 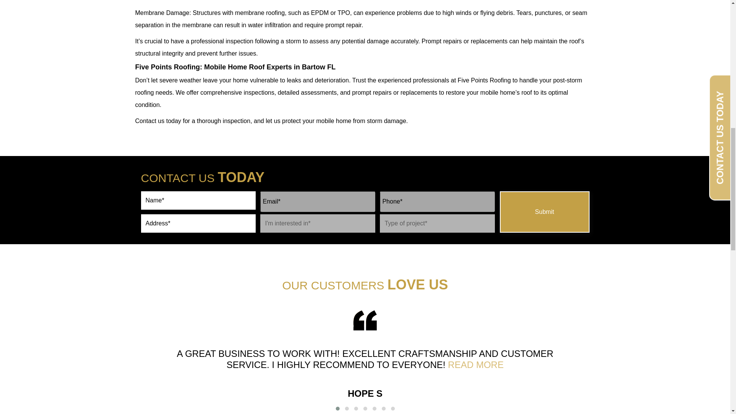 I want to click on READ MORE, so click(x=476, y=365).